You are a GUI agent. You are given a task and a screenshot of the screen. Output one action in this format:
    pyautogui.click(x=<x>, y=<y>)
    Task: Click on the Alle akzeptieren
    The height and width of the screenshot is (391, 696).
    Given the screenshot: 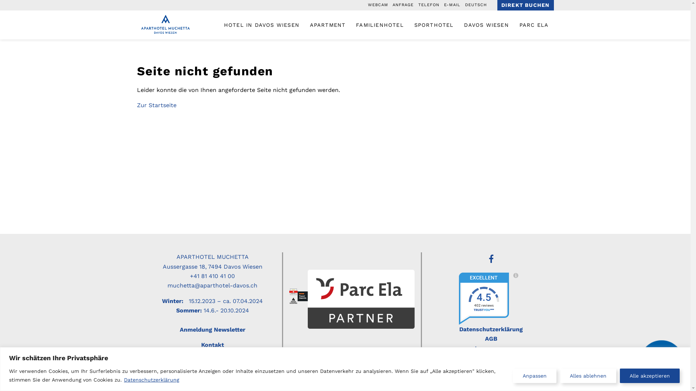 What is the action you would take?
    pyautogui.click(x=650, y=376)
    